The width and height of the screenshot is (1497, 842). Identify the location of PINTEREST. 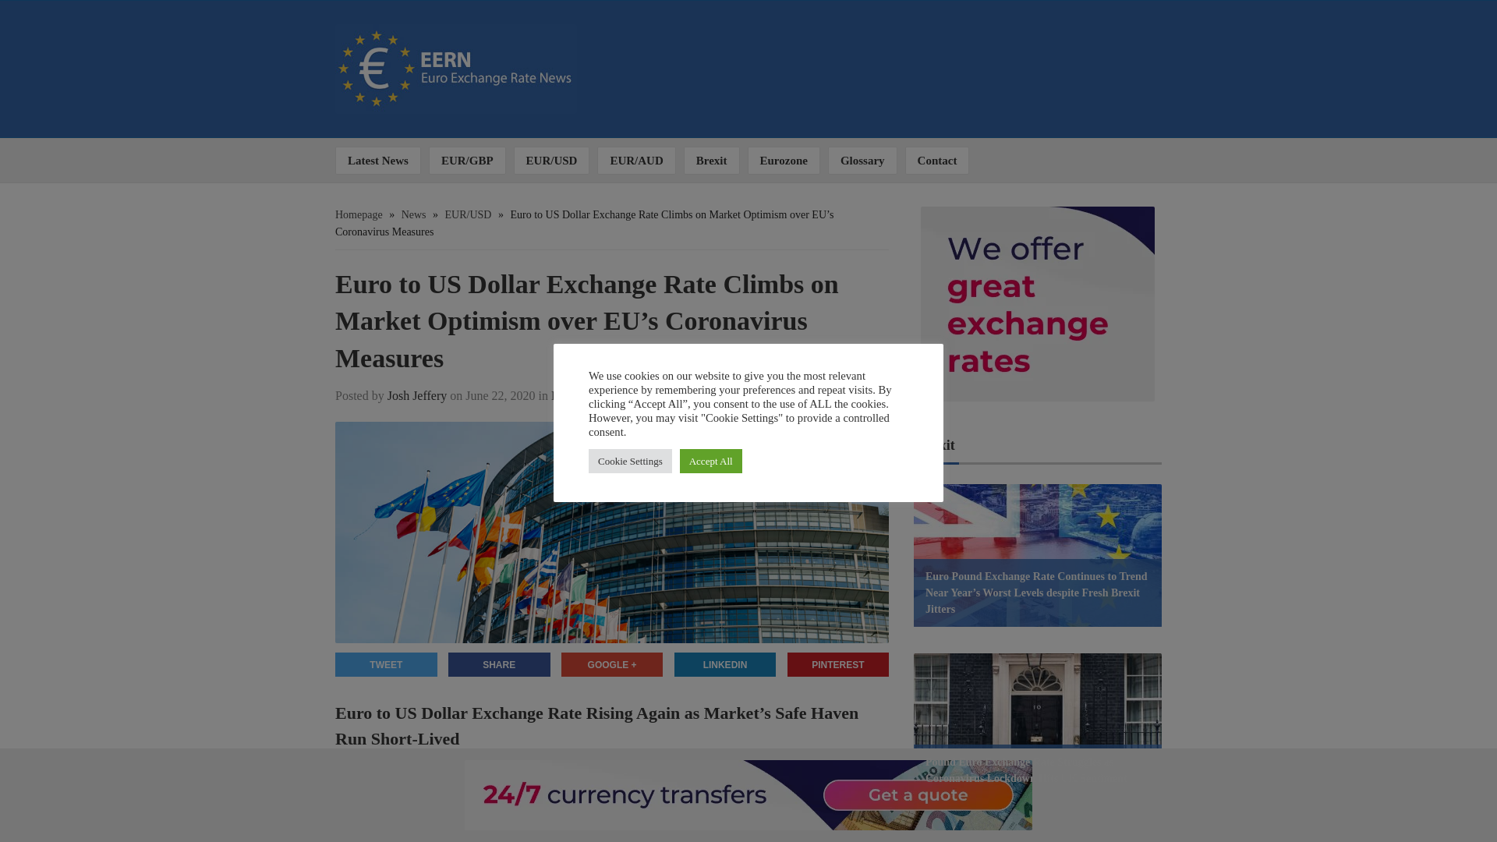
(837, 664).